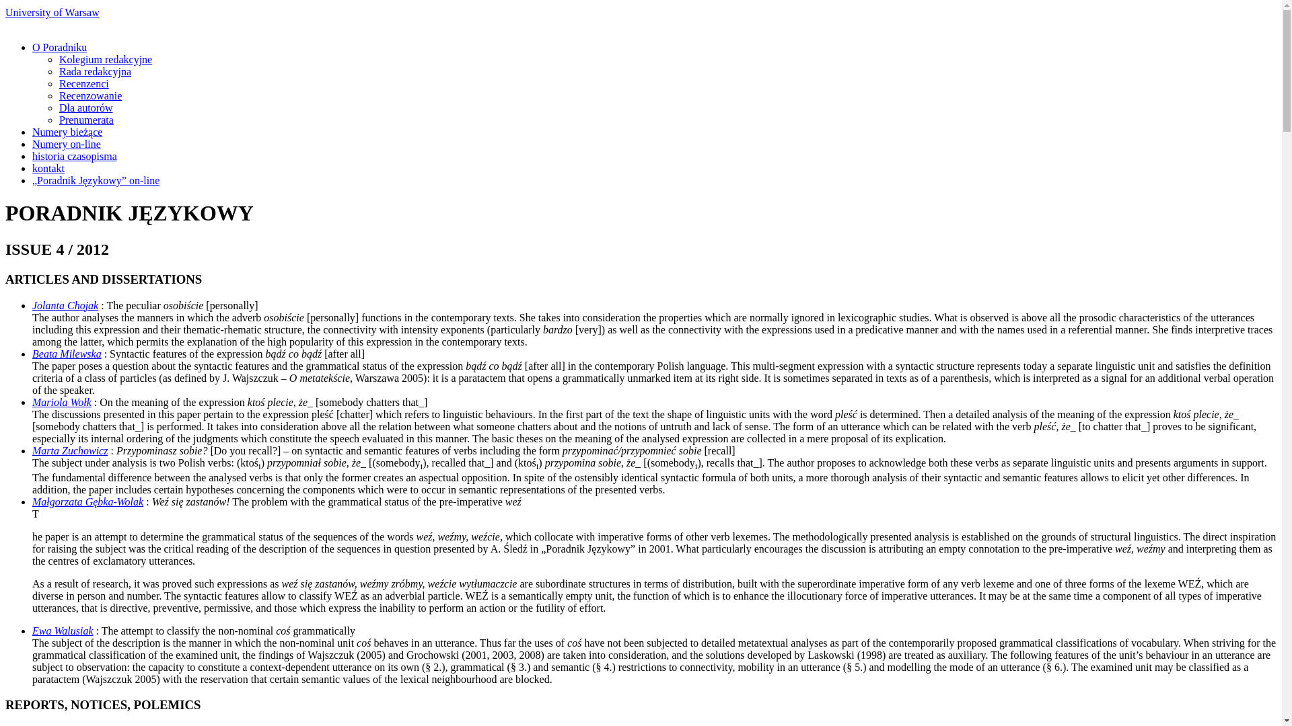 This screenshot has height=726, width=1292. I want to click on Change language on polish, so click(113, 12).